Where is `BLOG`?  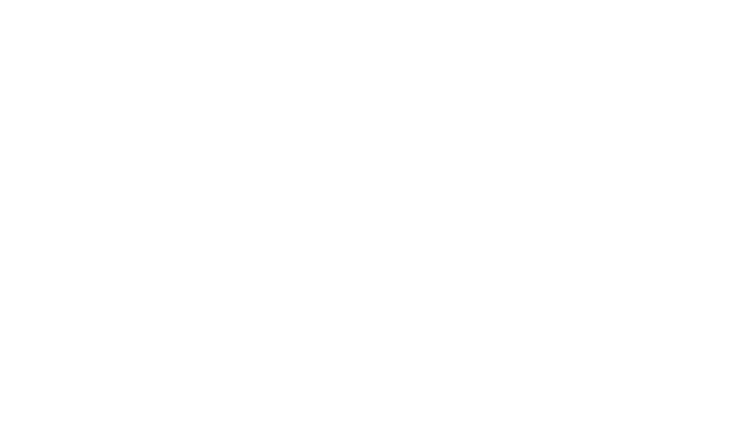 BLOG is located at coordinates (522, 19).